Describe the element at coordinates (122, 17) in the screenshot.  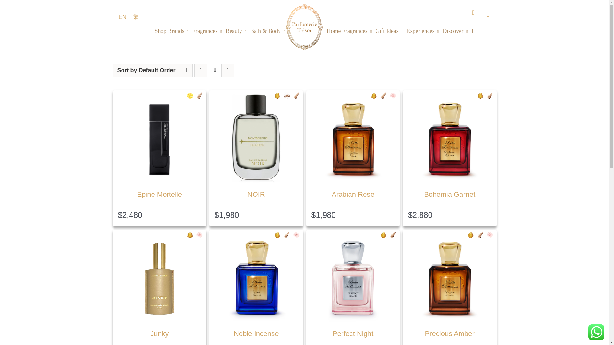
I see `EN` at that location.